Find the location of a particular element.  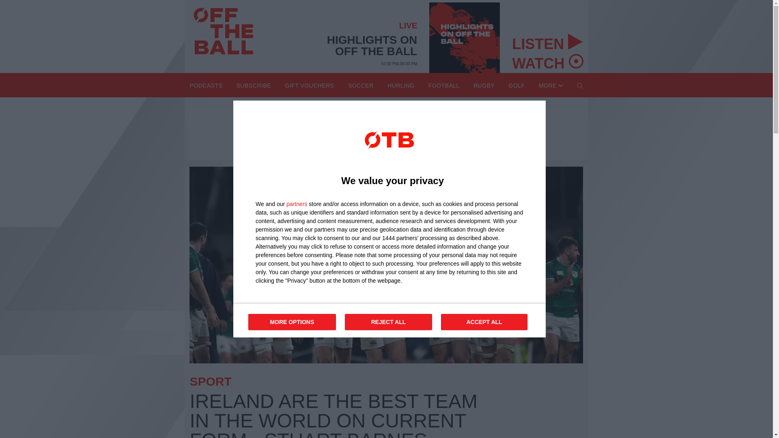

Gift vouchers is located at coordinates (464, 38).